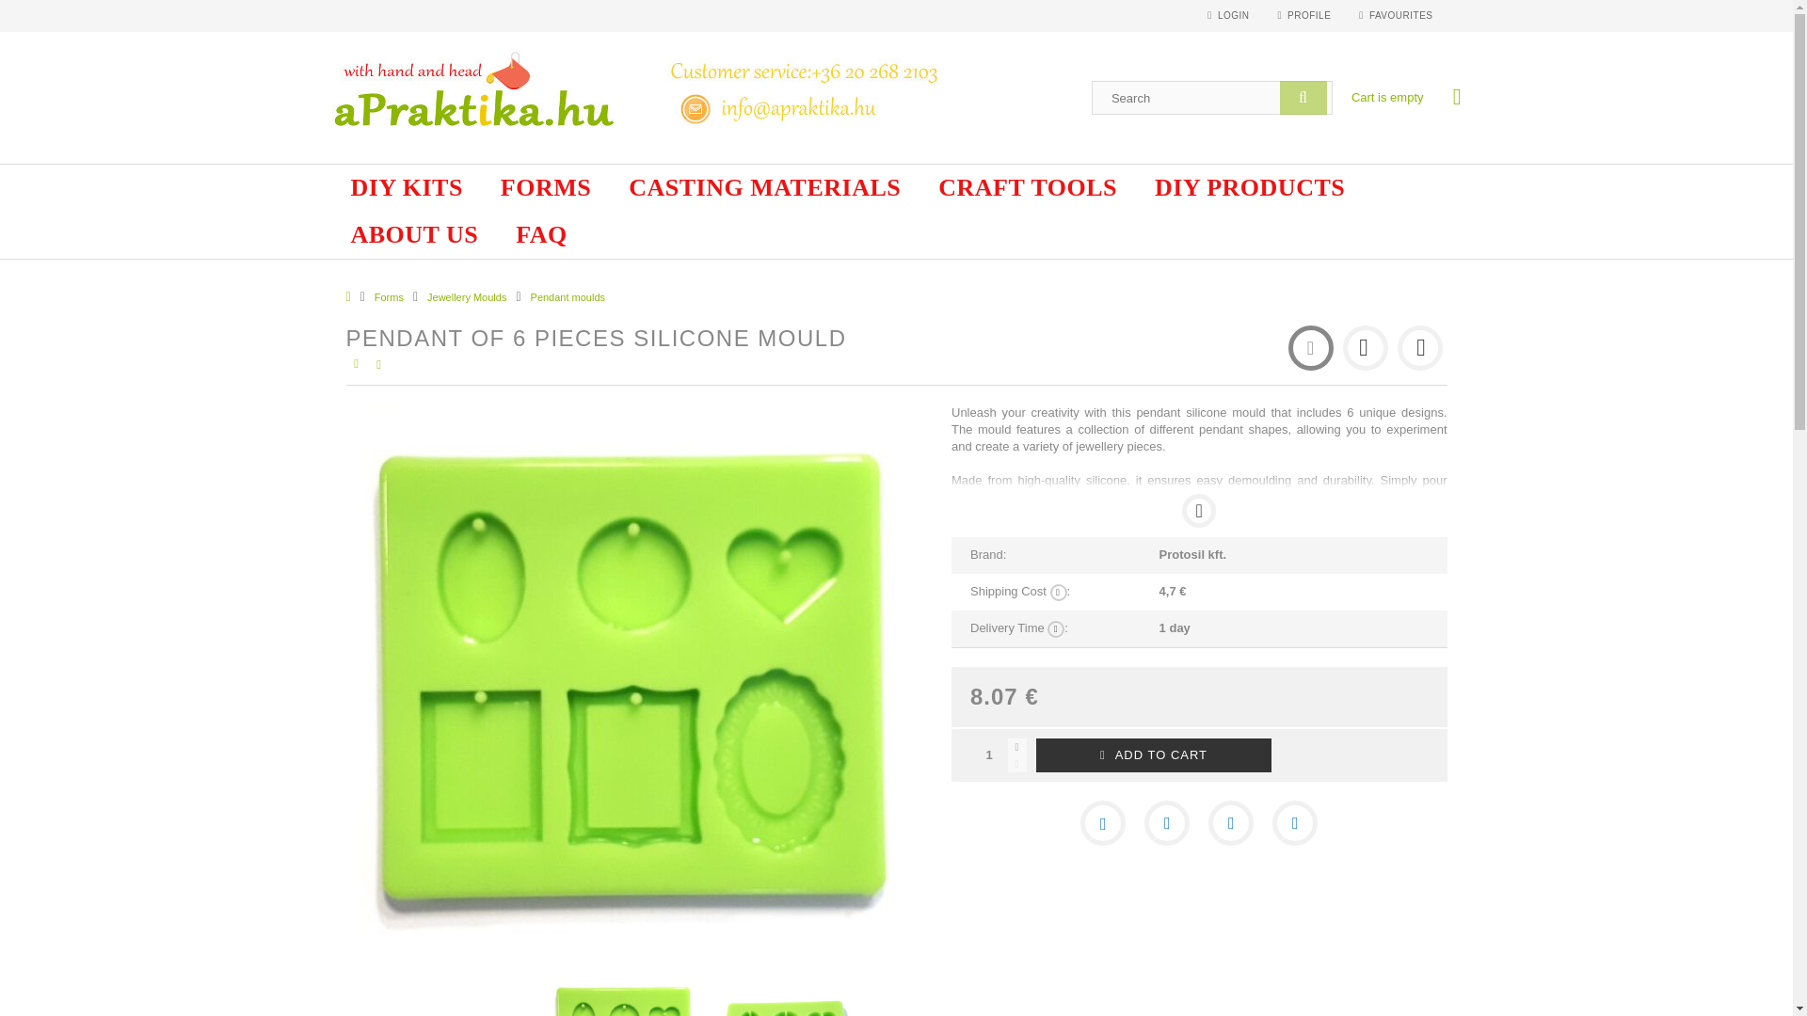  What do you see at coordinates (1395, 15) in the screenshot?
I see `FAVOURITES` at bounding box center [1395, 15].